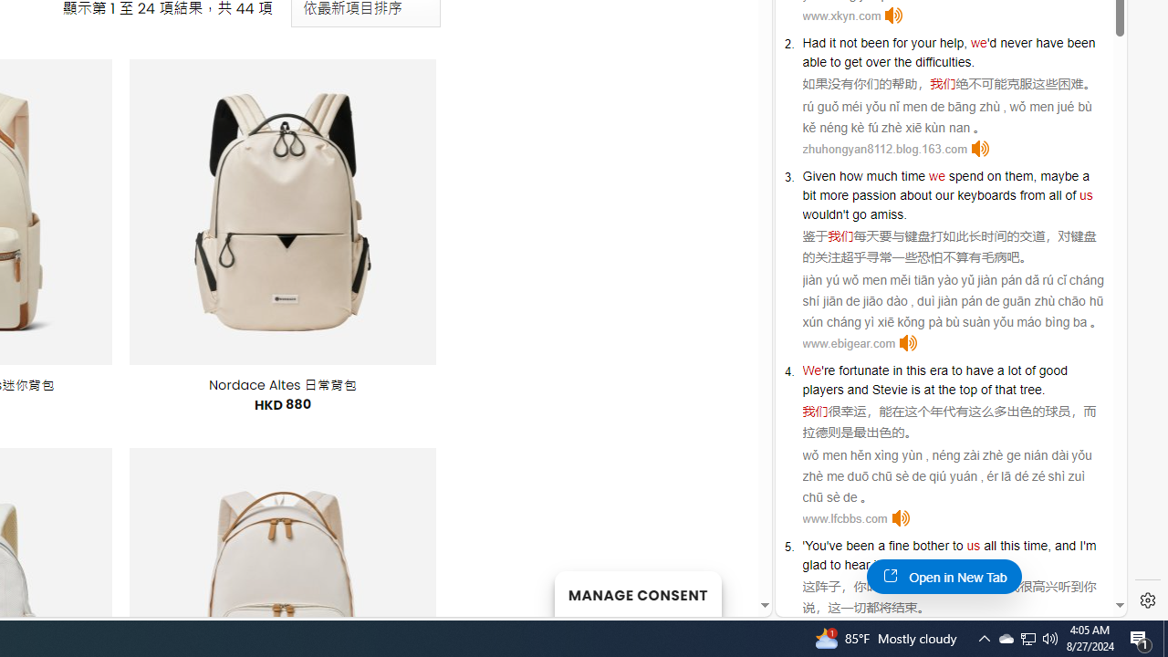 This screenshot has height=657, width=1168. I want to click on of, so click(1071, 194).